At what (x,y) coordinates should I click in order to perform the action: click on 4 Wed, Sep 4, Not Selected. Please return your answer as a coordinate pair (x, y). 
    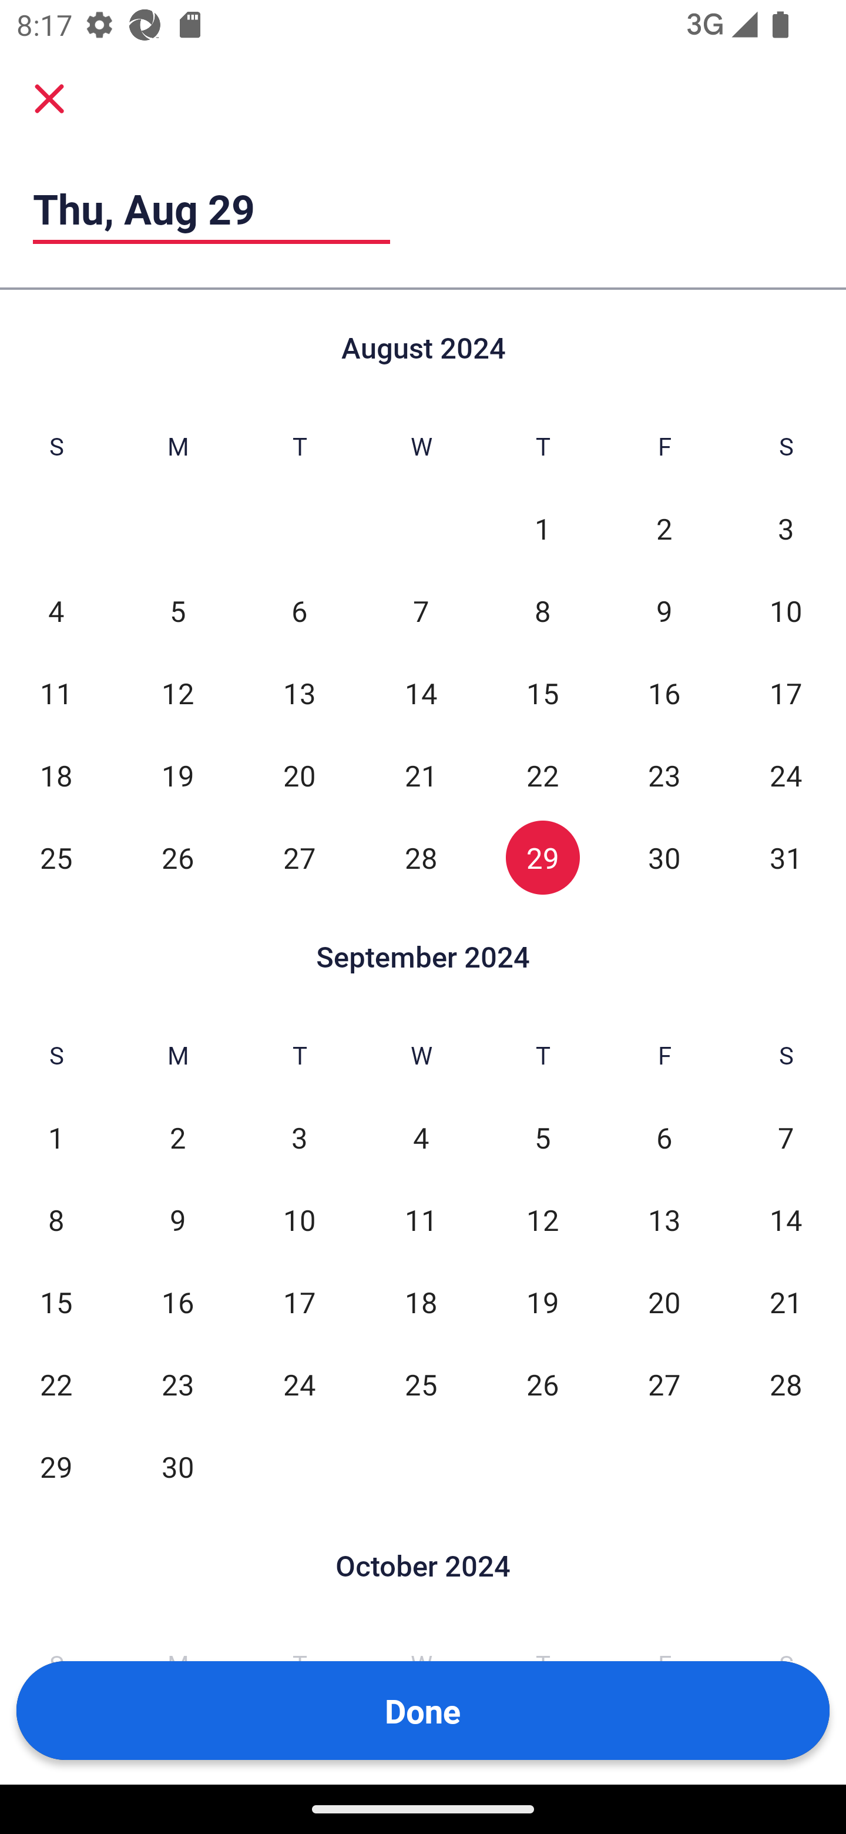
    Looking at the image, I should click on (421, 1138).